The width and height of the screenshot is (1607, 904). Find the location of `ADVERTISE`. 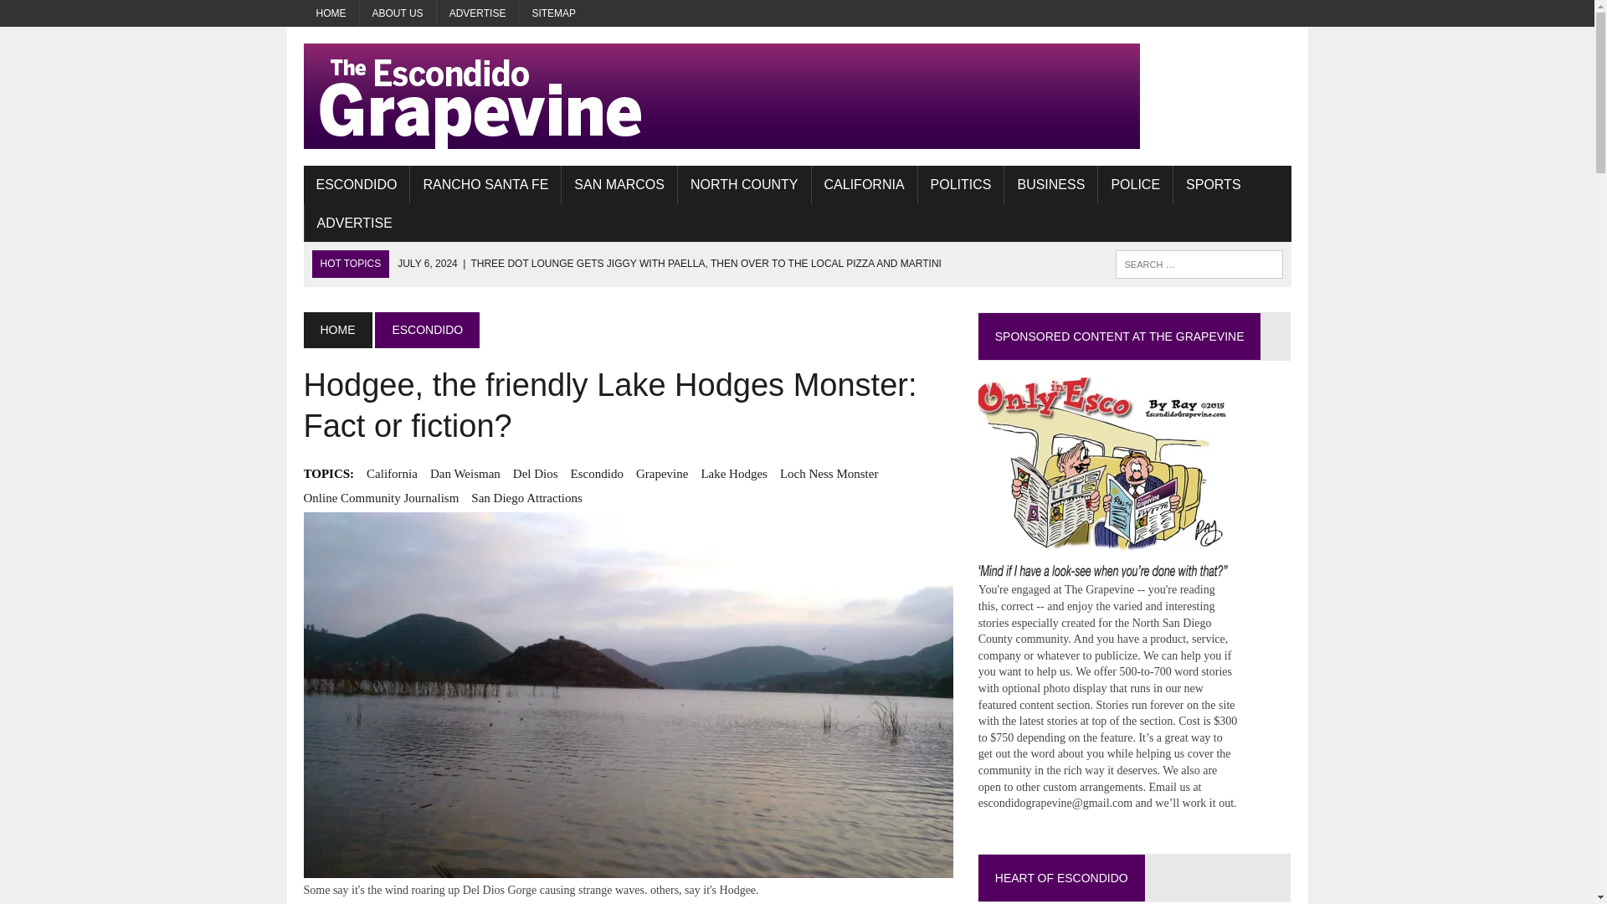

ADVERTISE is located at coordinates (355, 223).